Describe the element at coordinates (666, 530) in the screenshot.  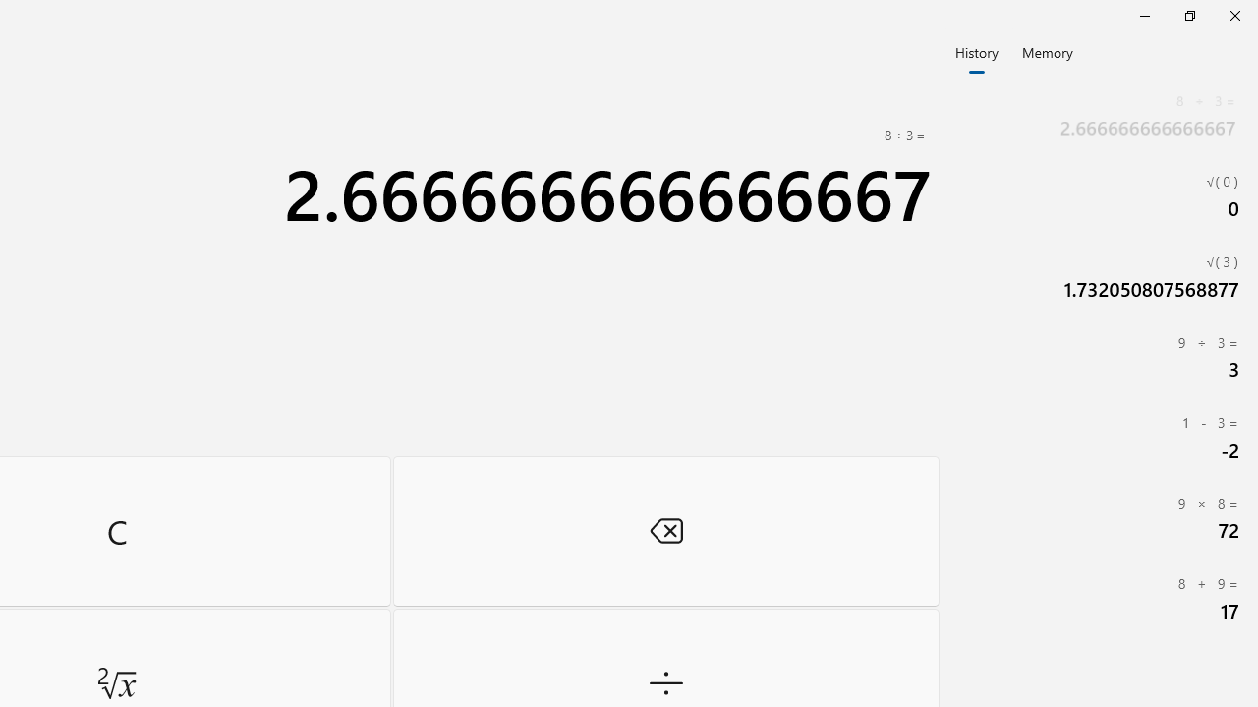
I see `Backspace` at that location.